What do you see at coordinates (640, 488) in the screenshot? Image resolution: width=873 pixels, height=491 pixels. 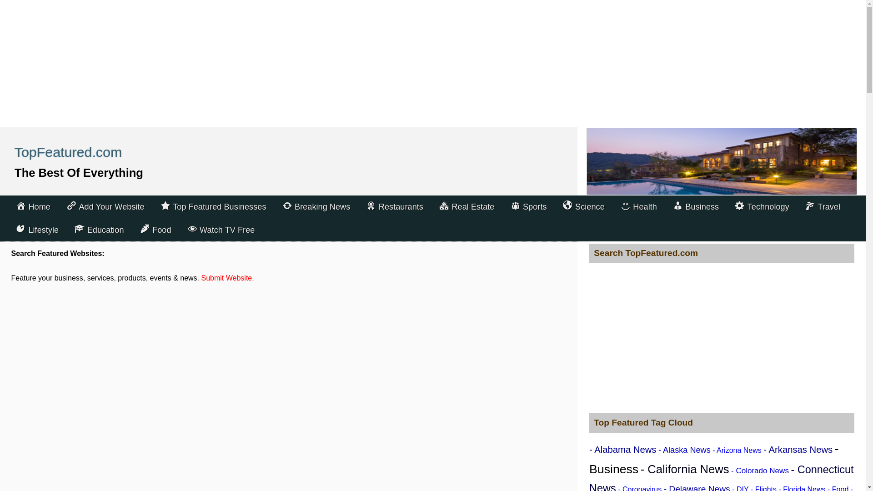 I see `8 topics` at bounding box center [640, 488].